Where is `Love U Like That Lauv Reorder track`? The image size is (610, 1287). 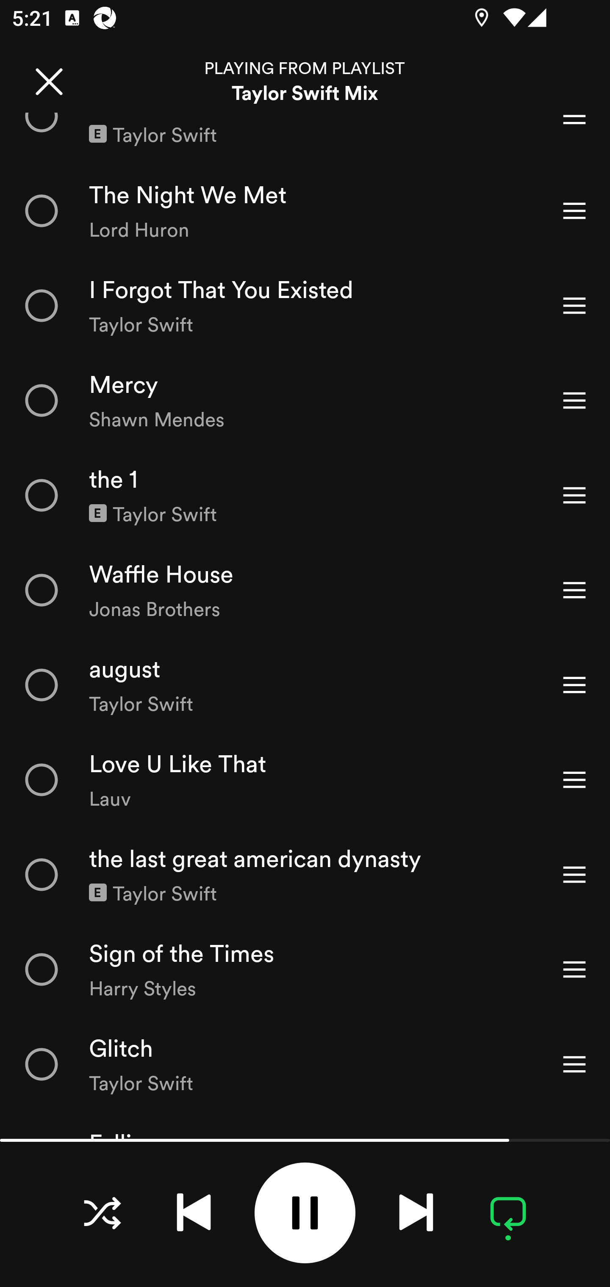 Love U Like That Lauv Reorder track is located at coordinates (305, 780).